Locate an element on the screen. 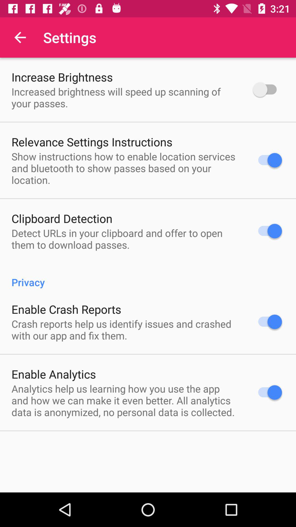  click the item next to the settings item is located at coordinates (20, 37).